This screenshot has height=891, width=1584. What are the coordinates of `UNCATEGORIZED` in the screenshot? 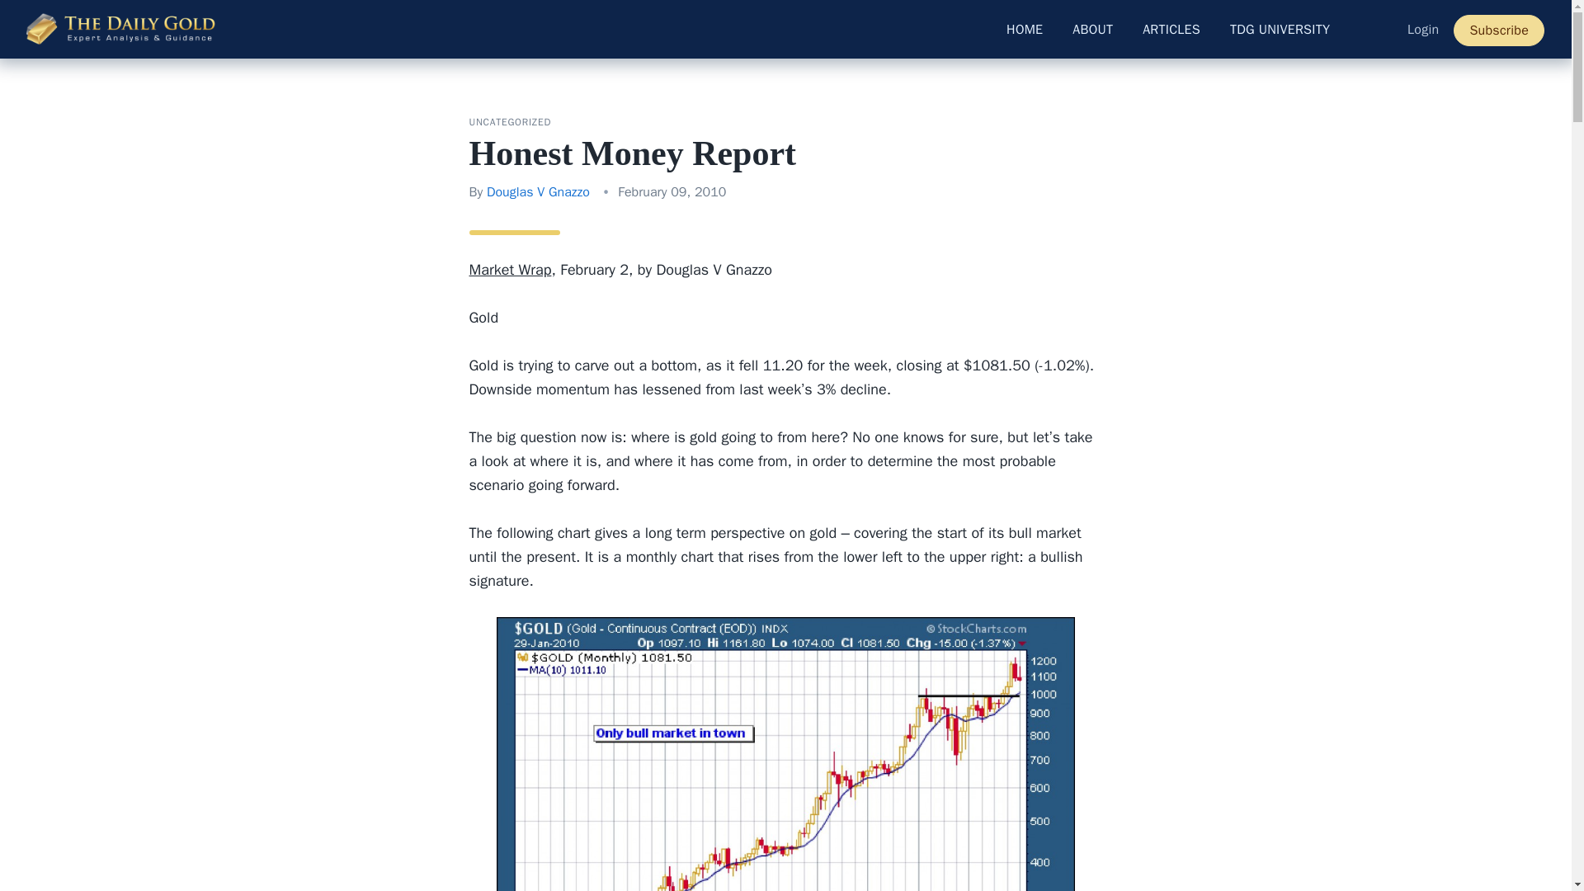 It's located at (510, 122).